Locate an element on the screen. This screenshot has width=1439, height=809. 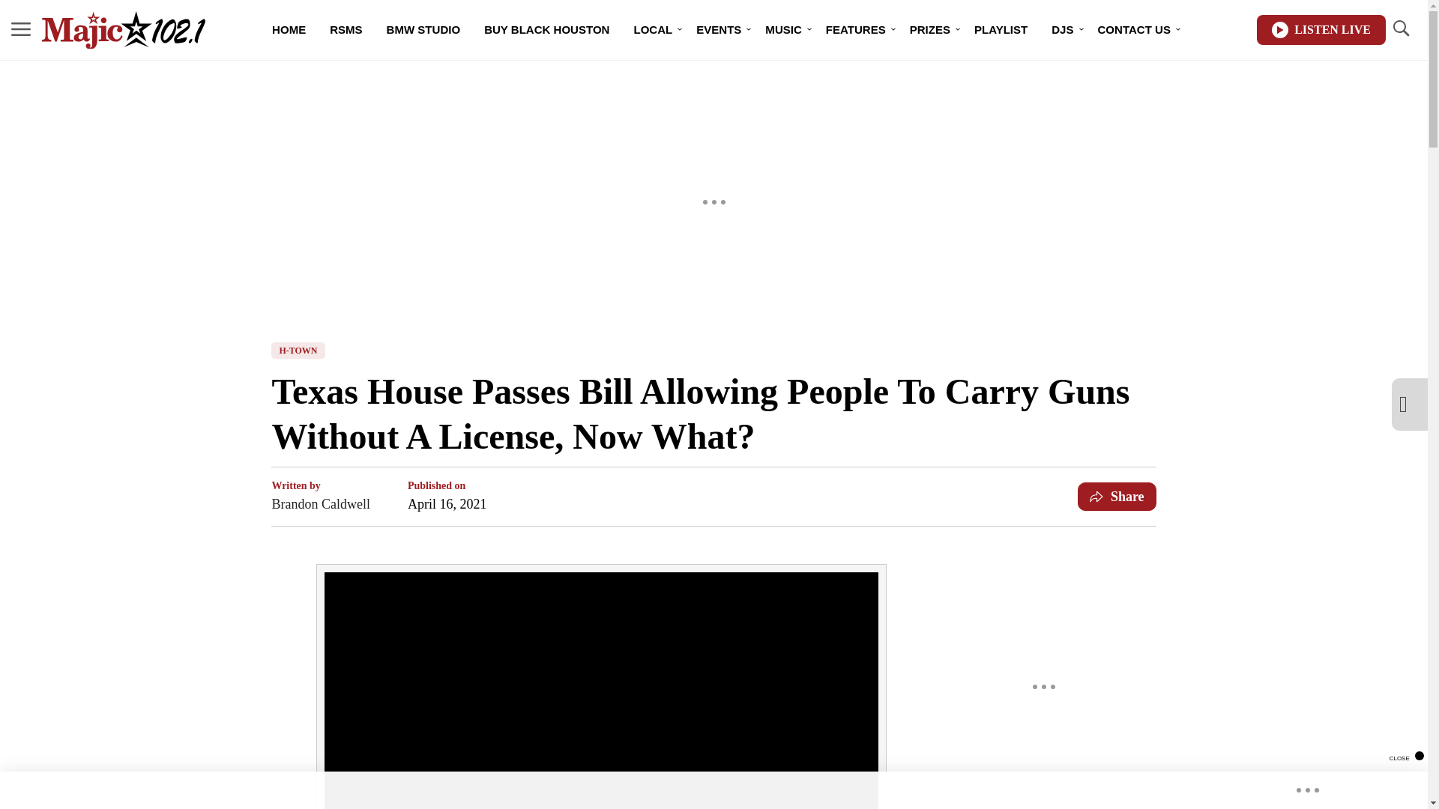
BUY BLACK HOUSTON is located at coordinates (546, 30).